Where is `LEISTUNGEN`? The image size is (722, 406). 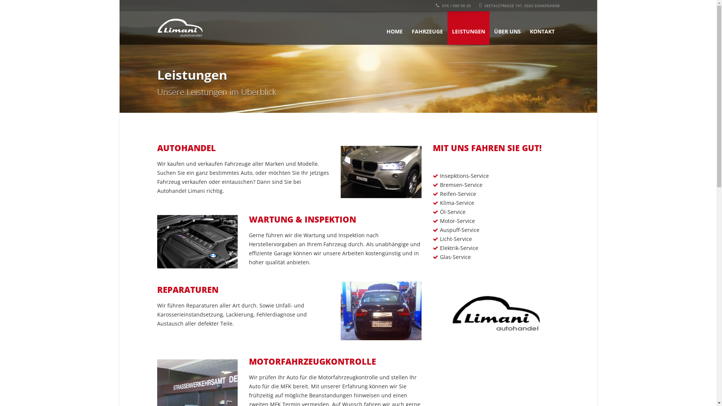
LEISTUNGEN is located at coordinates (469, 28).